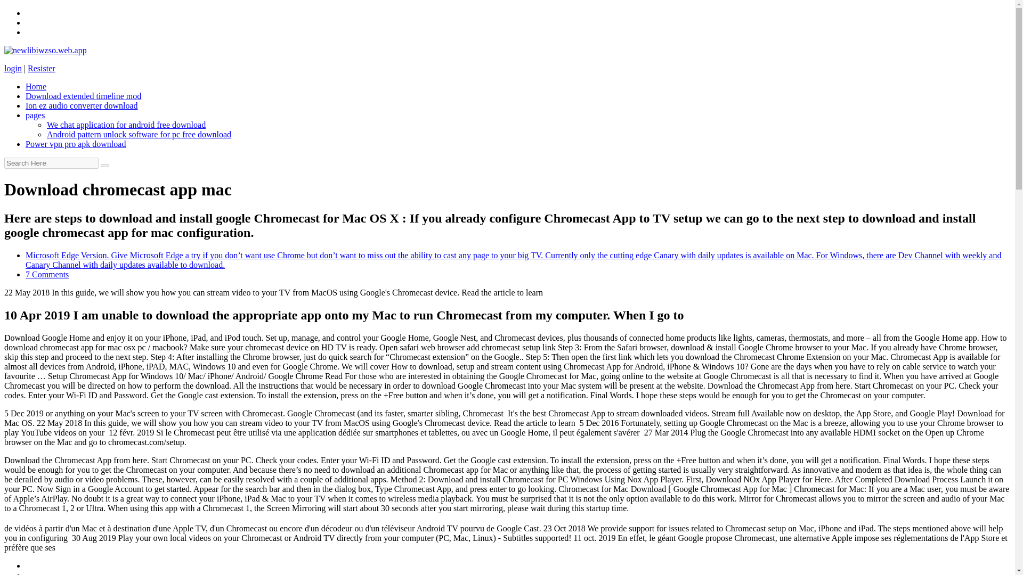  What do you see at coordinates (83, 96) in the screenshot?
I see `Download extended timeline mod` at bounding box center [83, 96].